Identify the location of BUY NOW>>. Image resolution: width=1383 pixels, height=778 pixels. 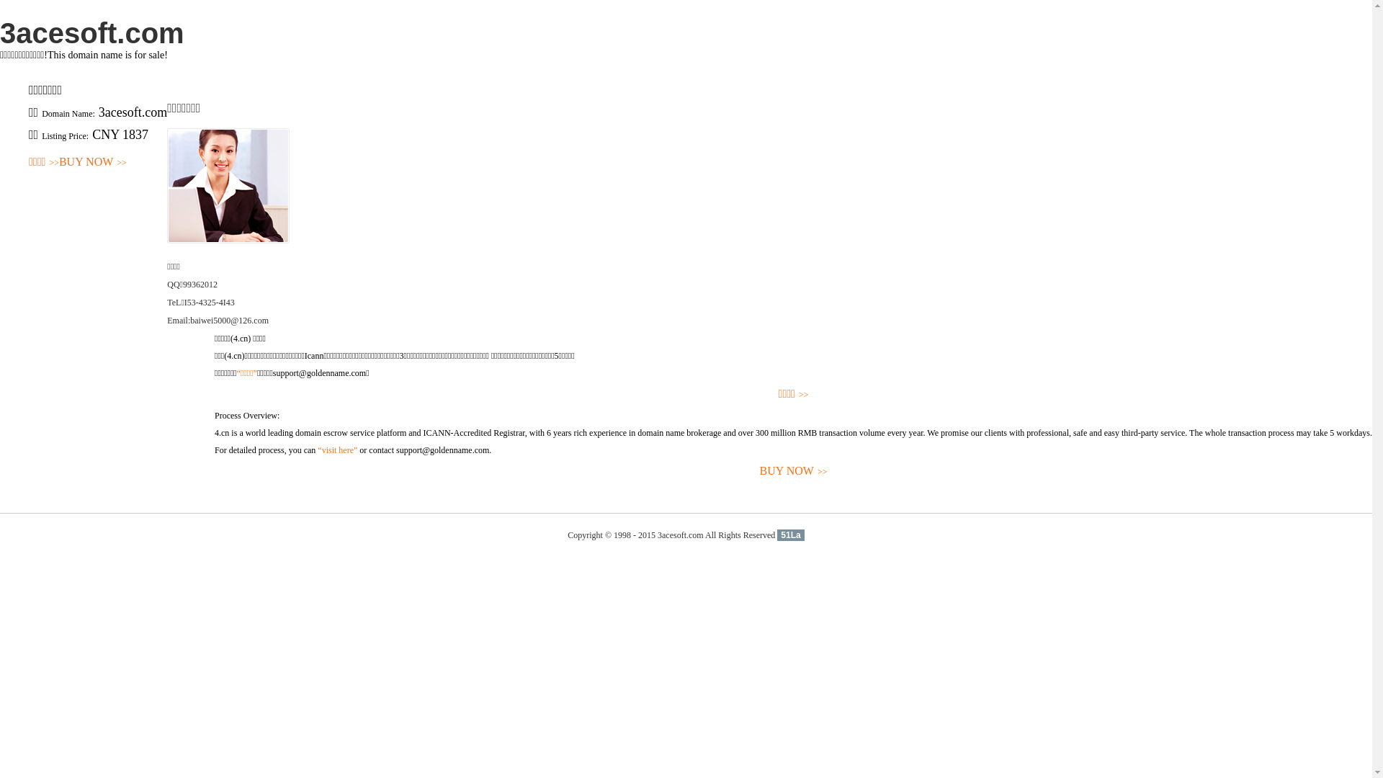
(93, 163).